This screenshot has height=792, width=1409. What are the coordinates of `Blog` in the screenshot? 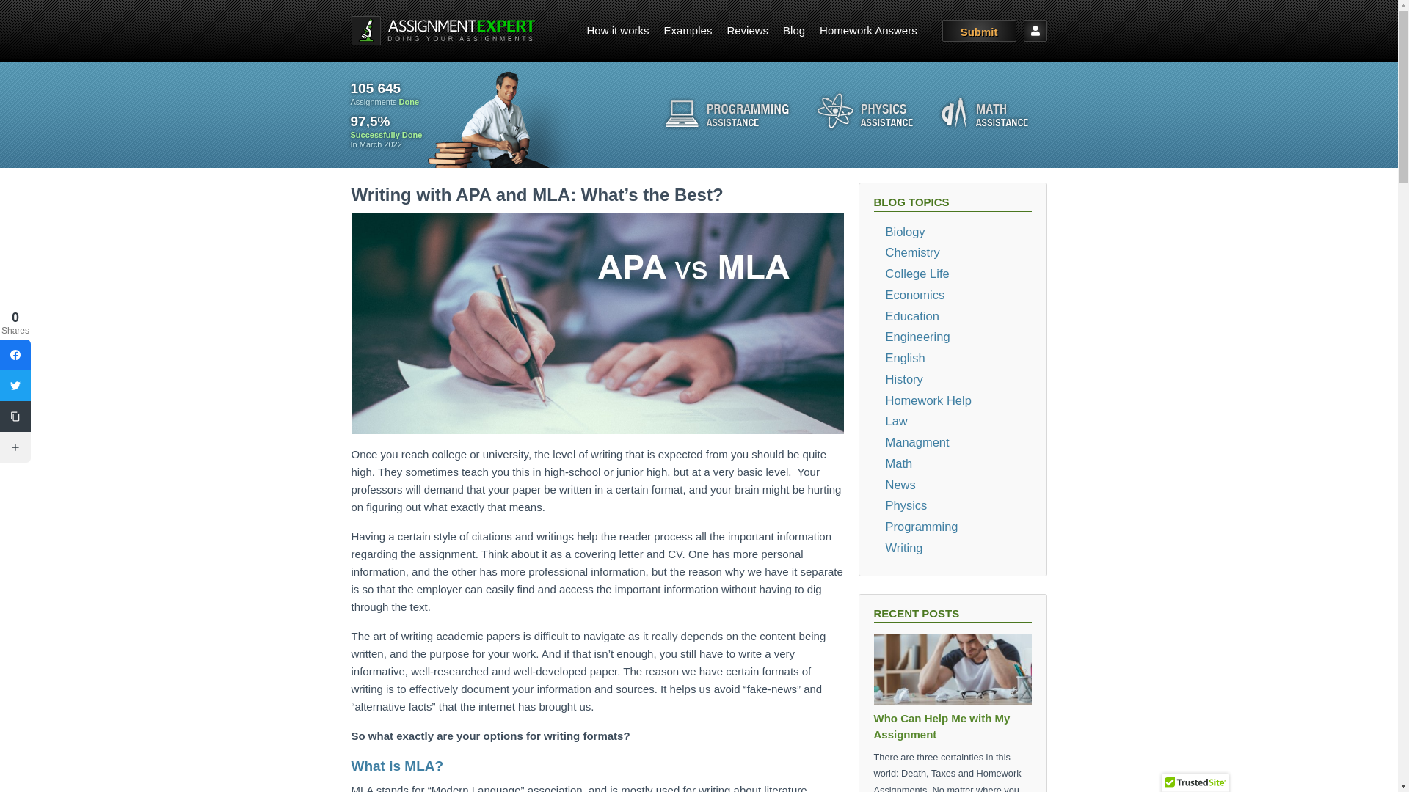 It's located at (794, 30).